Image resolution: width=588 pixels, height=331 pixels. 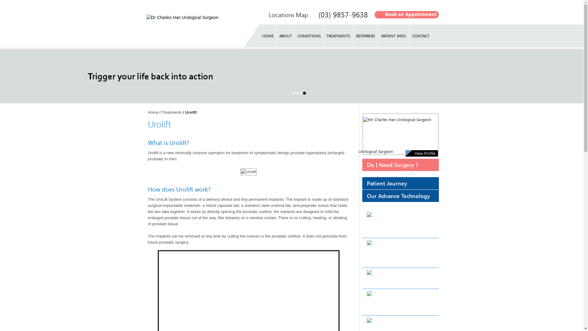 I want to click on Do I Need Surgery ?, so click(x=400, y=165).